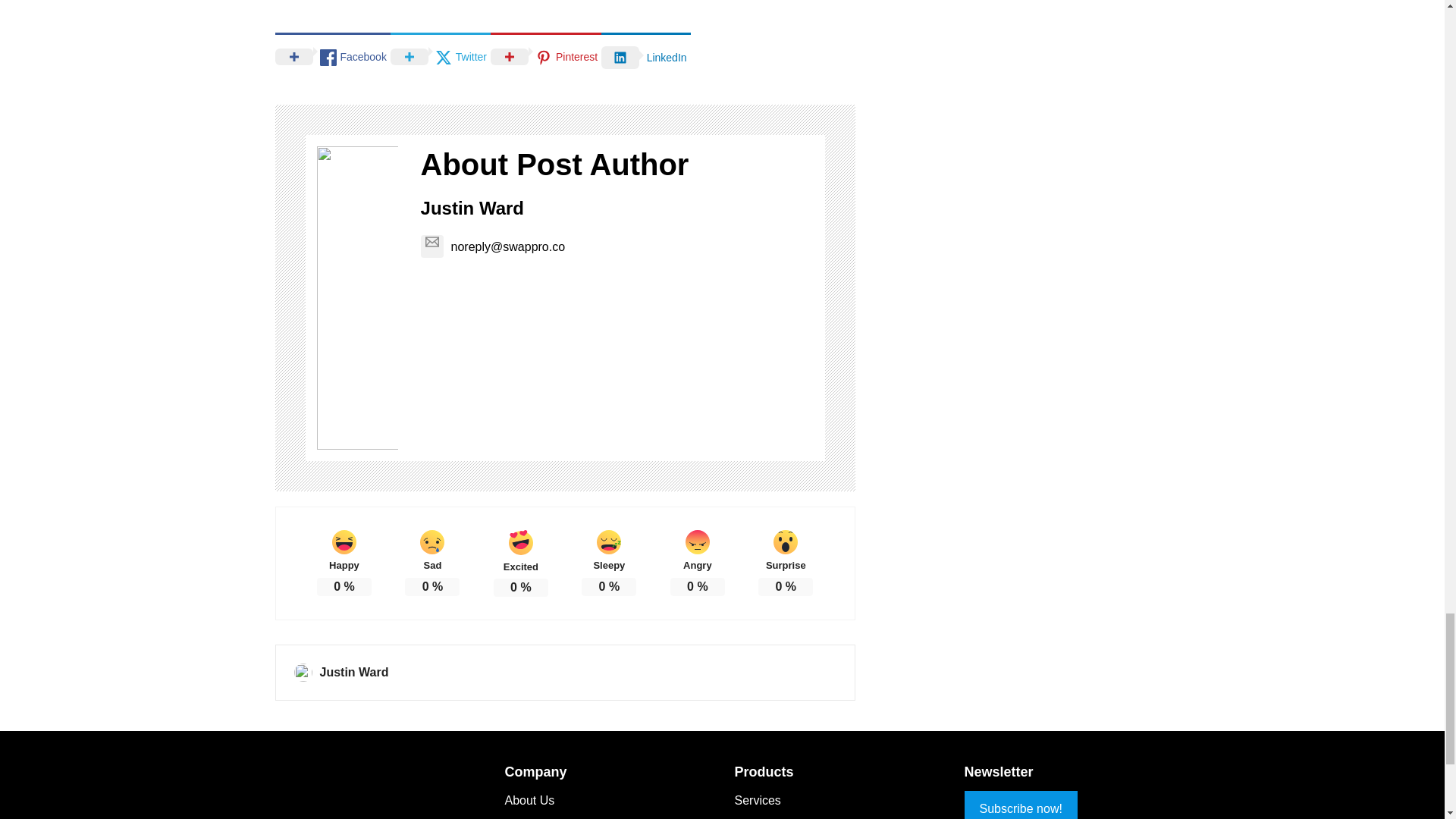 The width and height of the screenshot is (1456, 819). What do you see at coordinates (645, 56) in the screenshot?
I see `LinkedIn` at bounding box center [645, 56].